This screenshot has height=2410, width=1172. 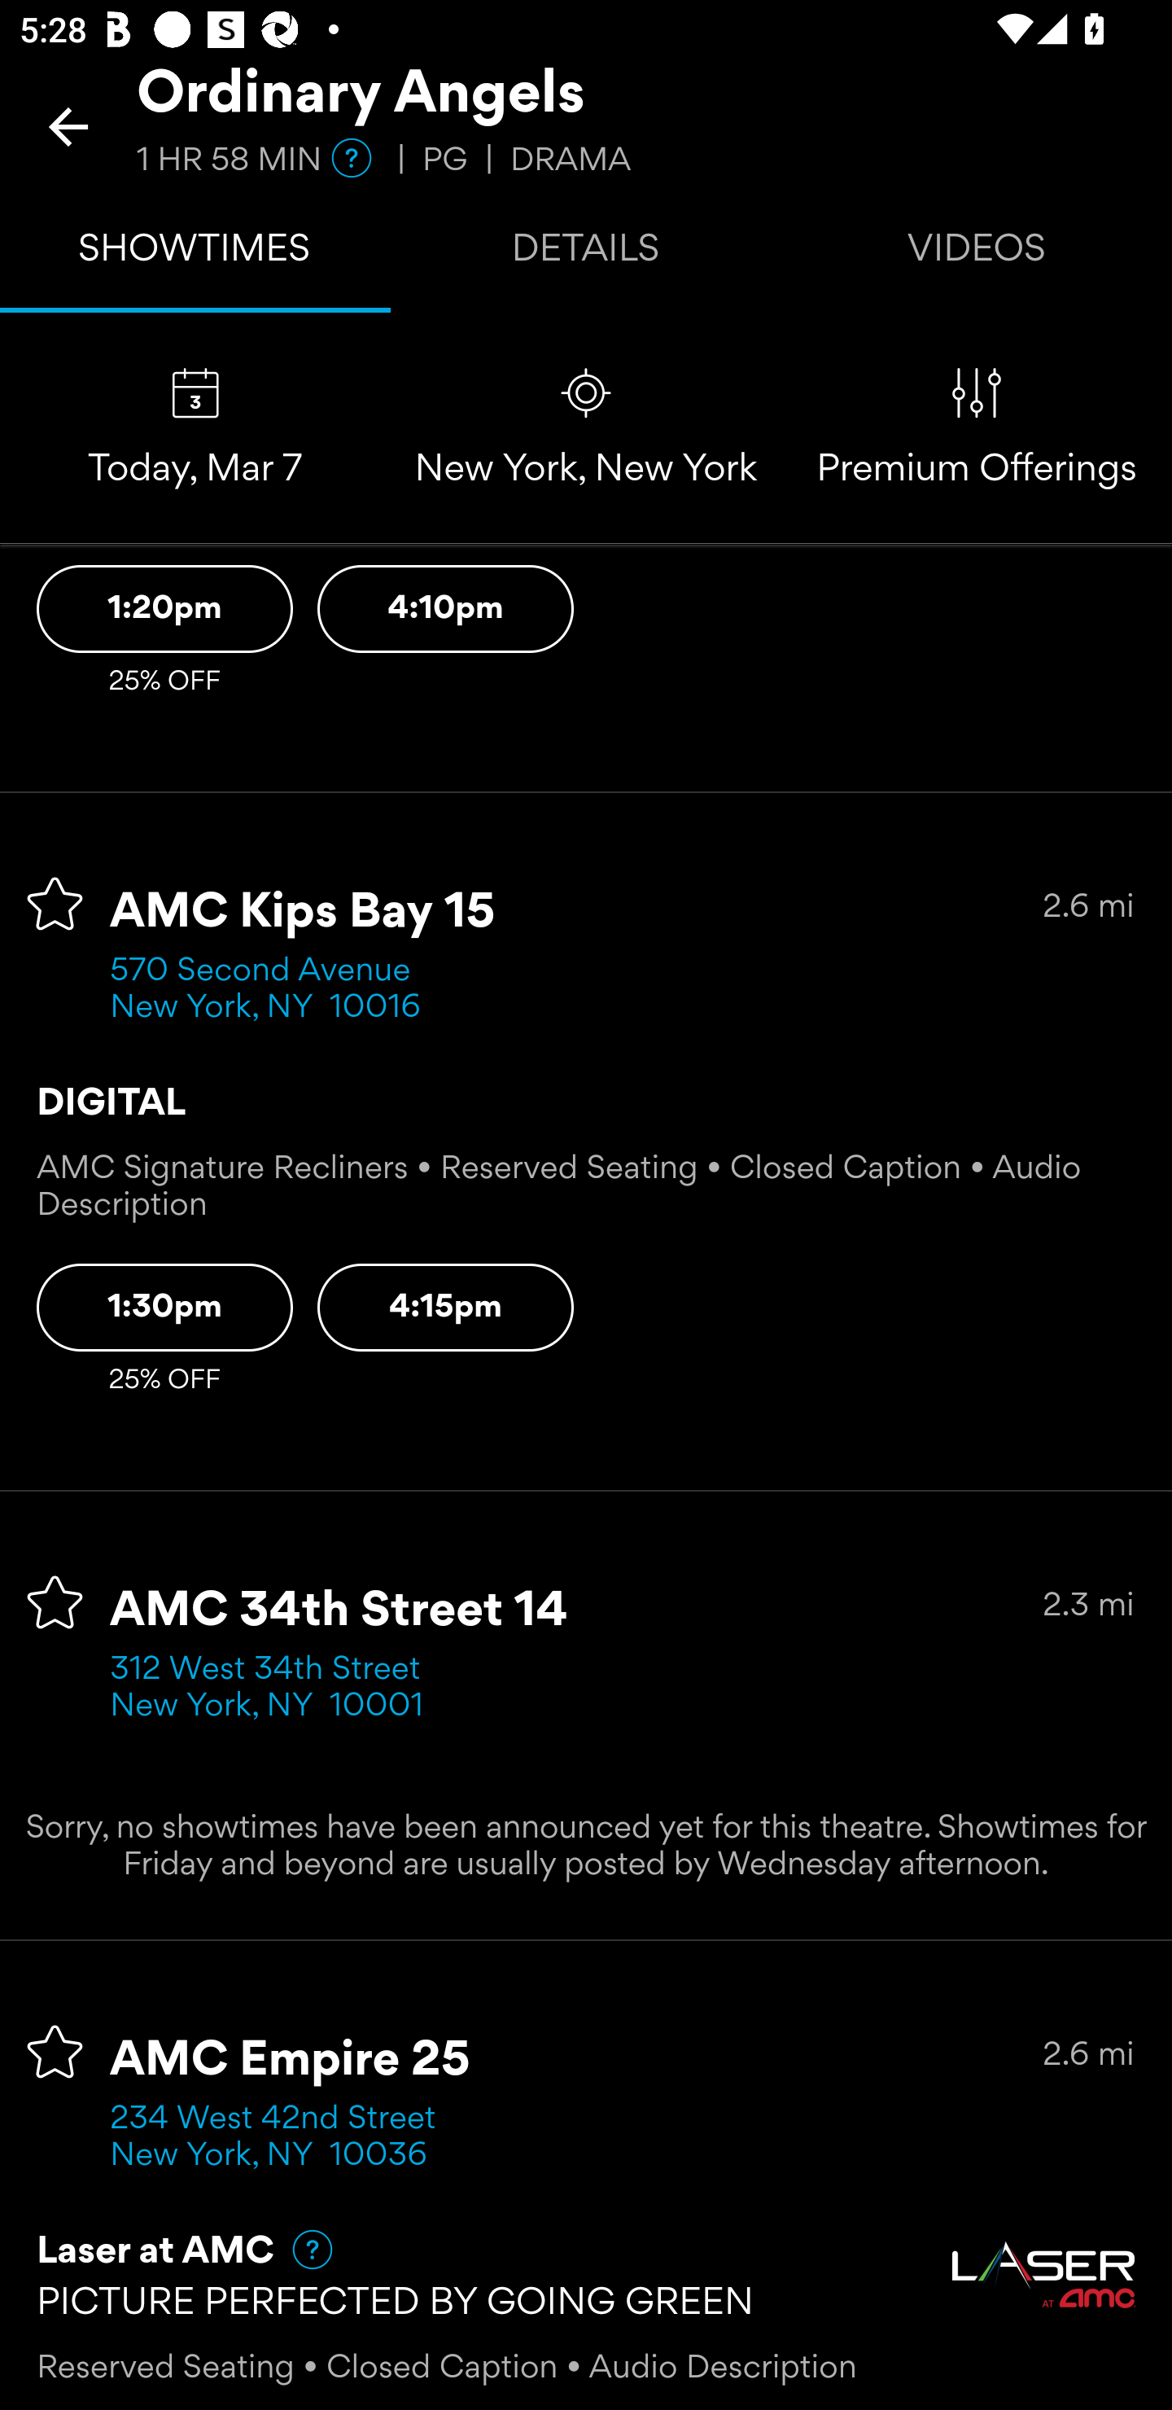 What do you see at coordinates (586, 428) in the screenshot?
I see `Change location
New York, New York` at bounding box center [586, 428].